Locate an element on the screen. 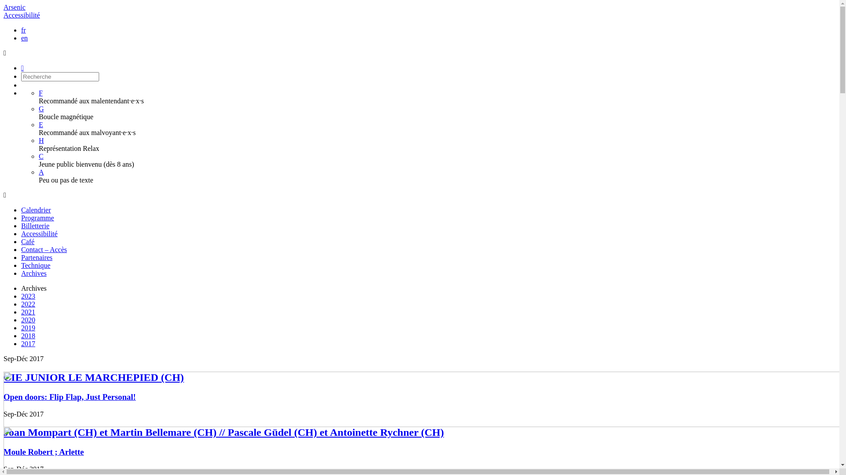 Image resolution: width=846 pixels, height=475 pixels. 2023 is located at coordinates (28, 296).